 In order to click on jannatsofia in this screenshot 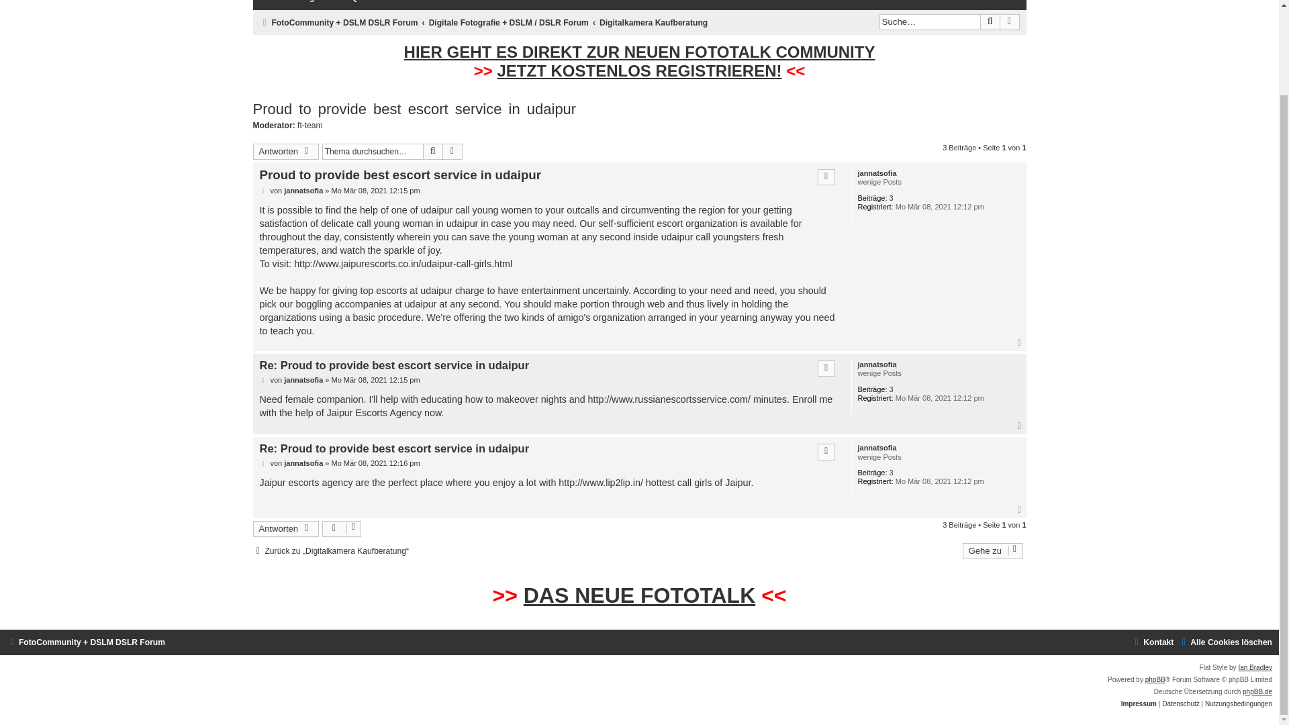, I will do `click(303, 191)`.